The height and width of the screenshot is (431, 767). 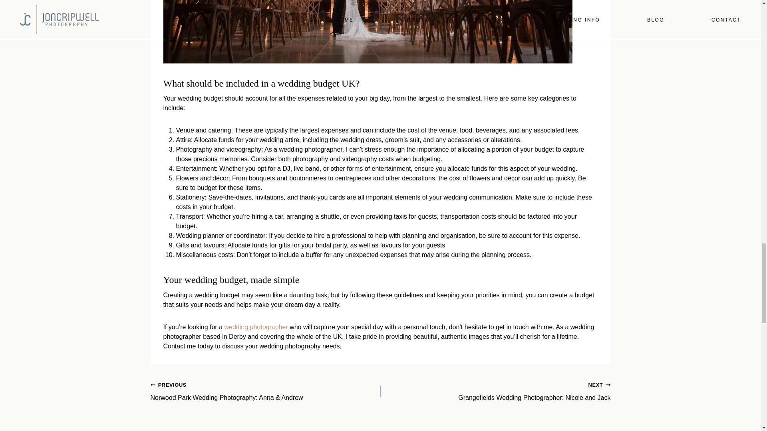 I want to click on wedding photographer, so click(x=256, y=327).